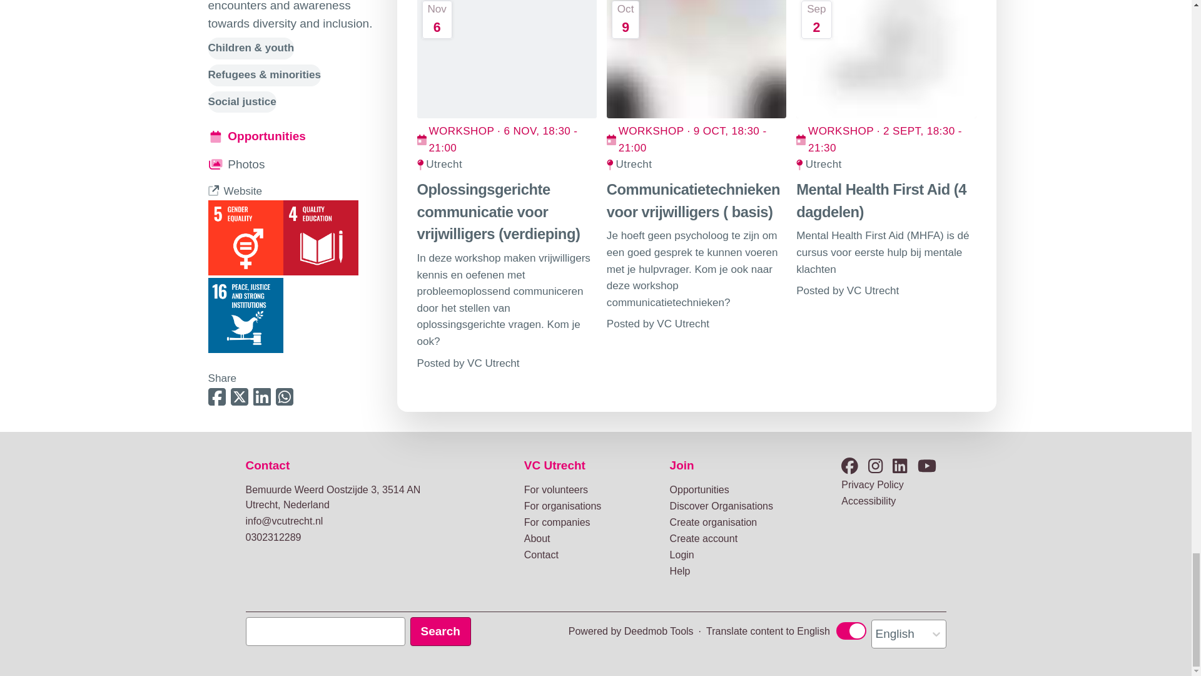 The height and width of the screenshot is (676, 1201). I want to click on VC Utrecht LinkedIn, so click(899, 467).